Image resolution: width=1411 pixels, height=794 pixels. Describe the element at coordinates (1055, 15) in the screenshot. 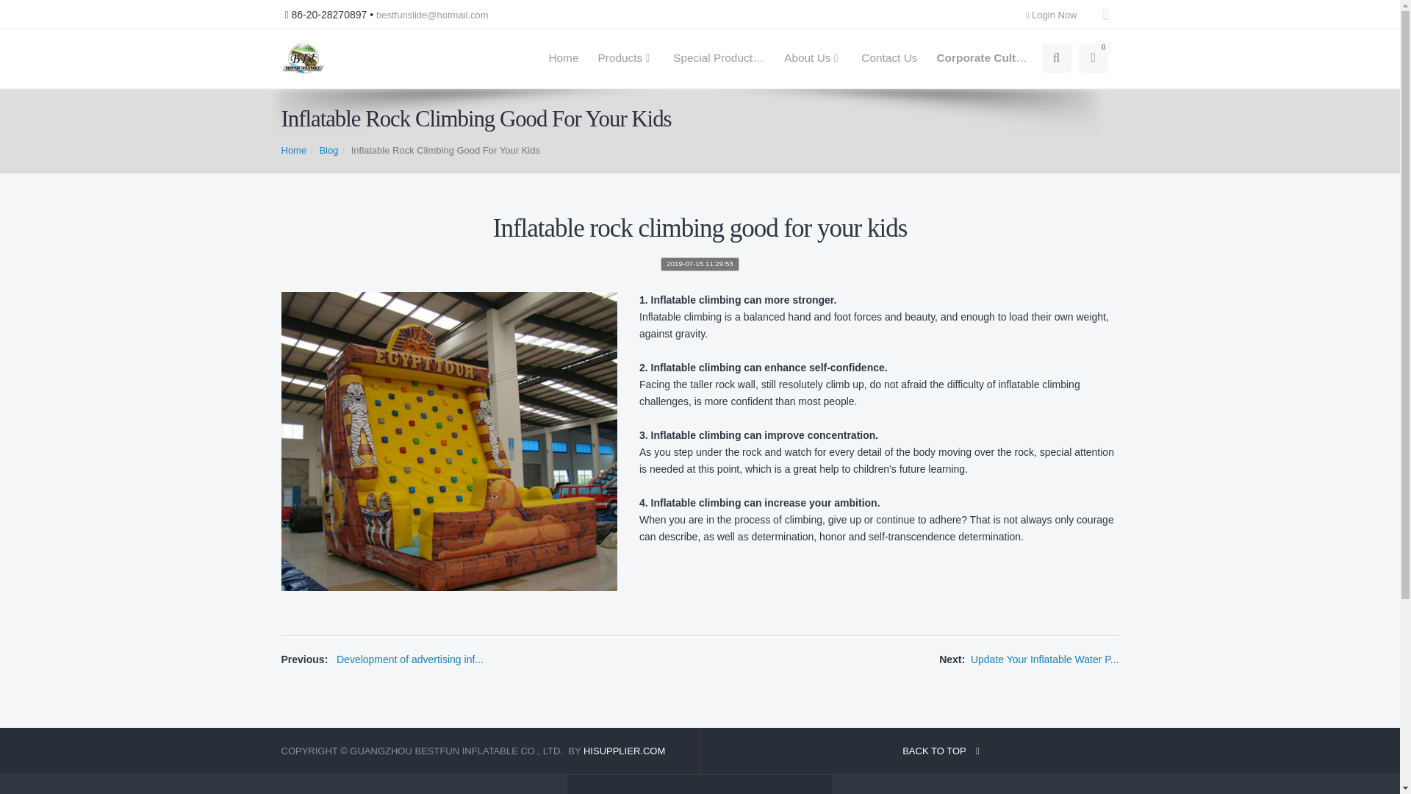

I see `Login Now` at that location.